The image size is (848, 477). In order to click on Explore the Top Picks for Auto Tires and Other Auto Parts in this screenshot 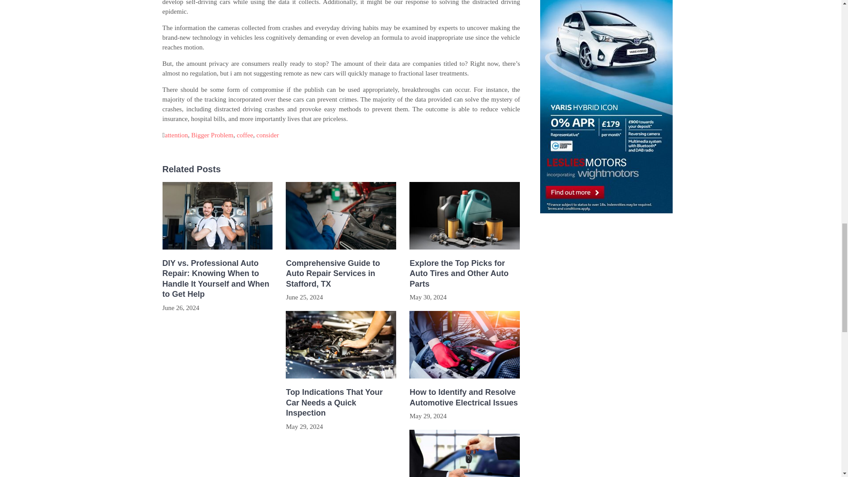, I will do `click(465, 274)`.